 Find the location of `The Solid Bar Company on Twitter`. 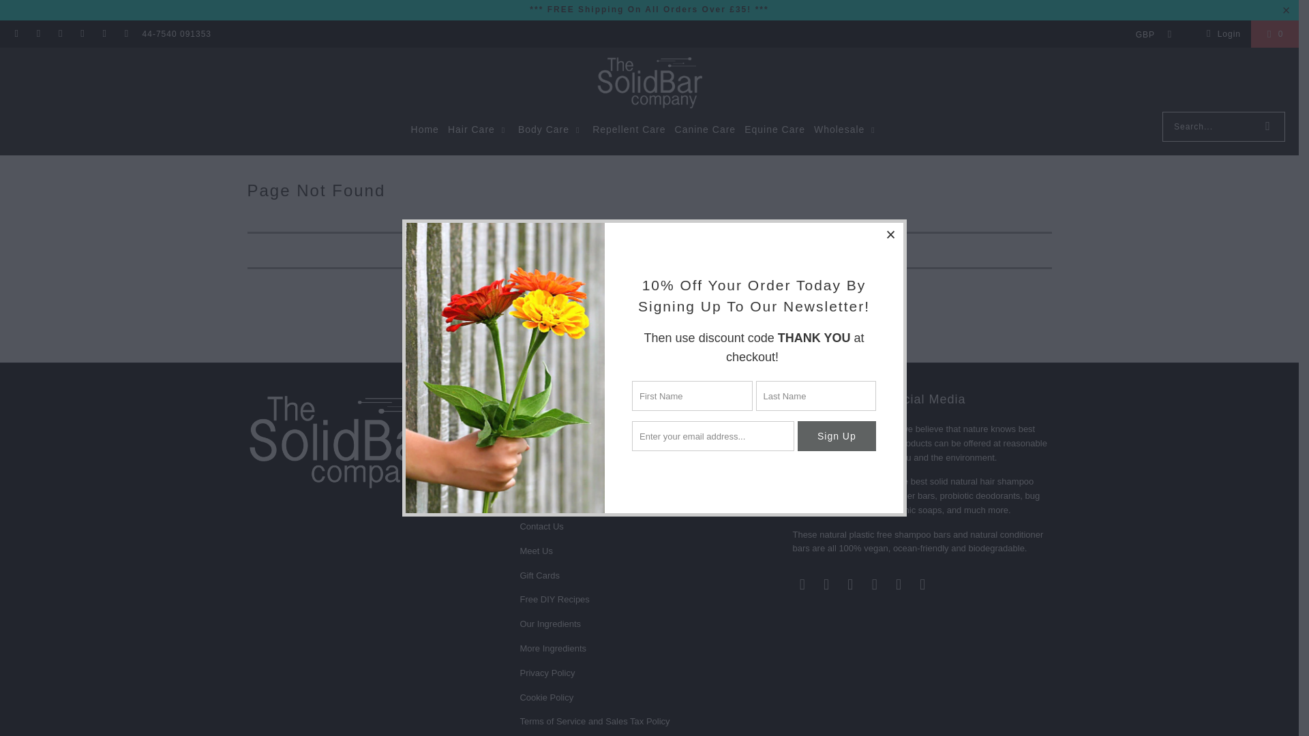

The Solid Bar Company on Twitter is located at coordinates (899, 585).